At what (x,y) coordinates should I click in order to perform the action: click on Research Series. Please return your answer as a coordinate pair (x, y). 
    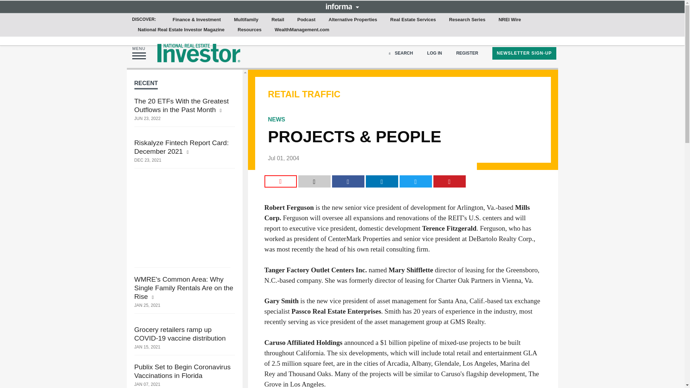
    Looking at the image, I should click on (466, 20).